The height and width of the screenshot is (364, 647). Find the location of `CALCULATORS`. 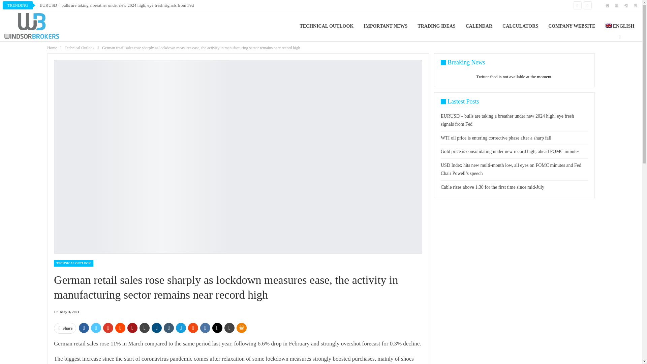

CALCULATORS is located at coordinates (520, 26).